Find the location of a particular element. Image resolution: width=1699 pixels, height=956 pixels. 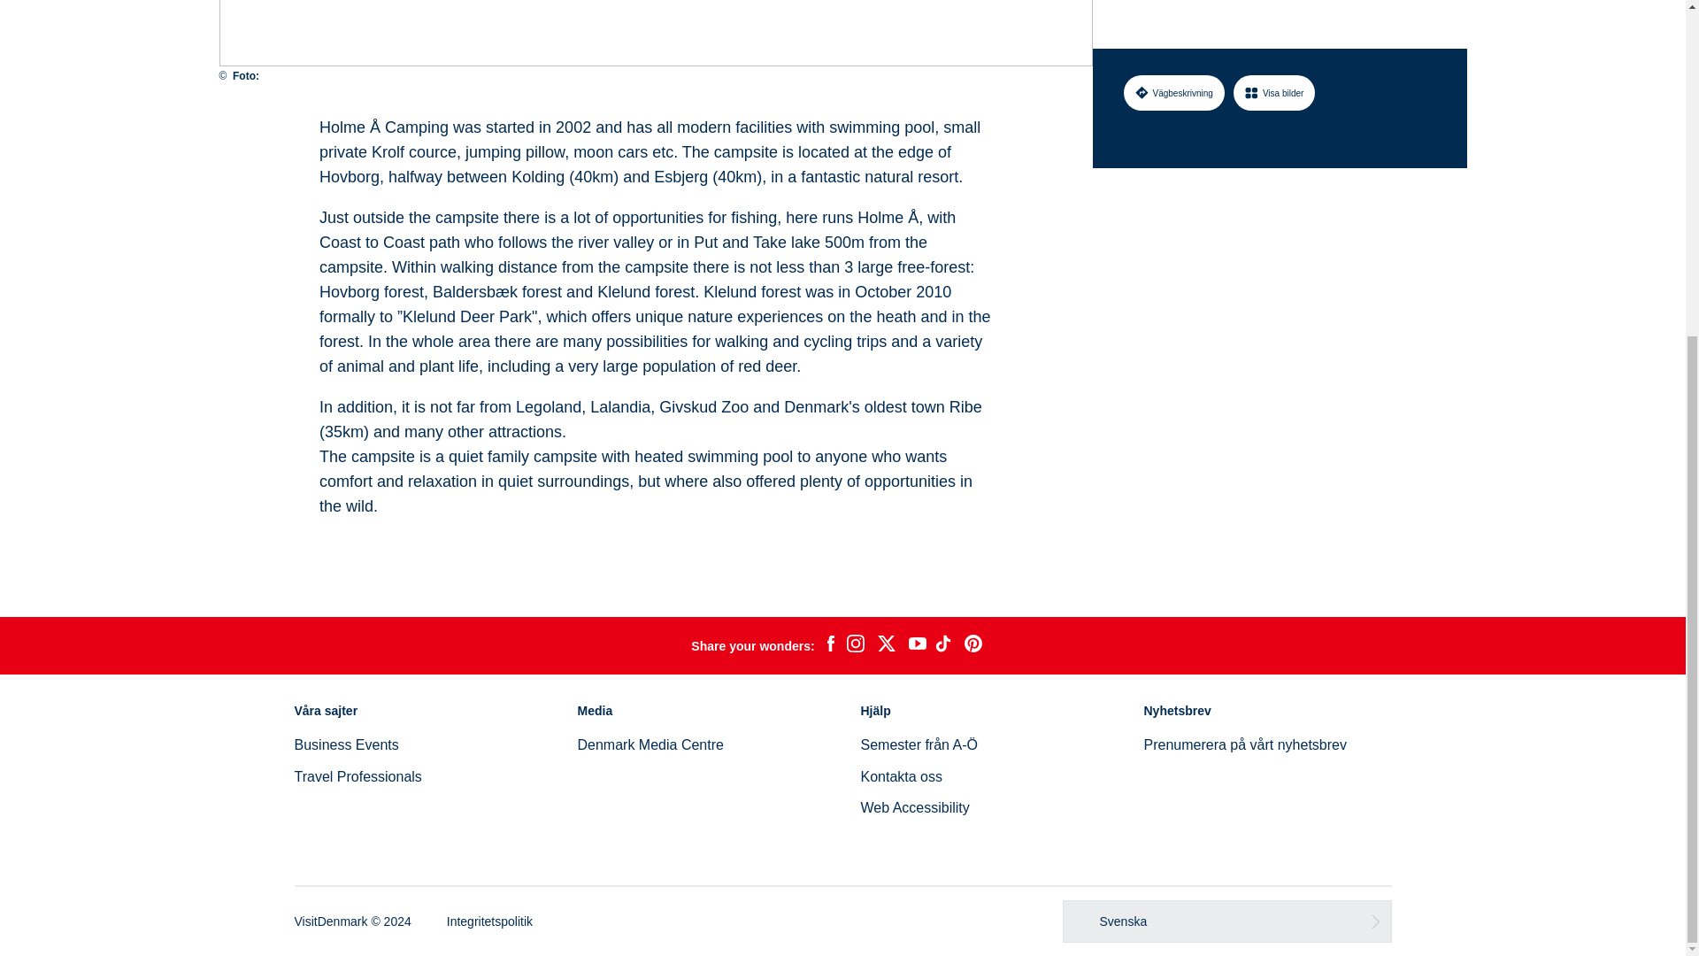

Business Events is located at coordinates (345, 744).